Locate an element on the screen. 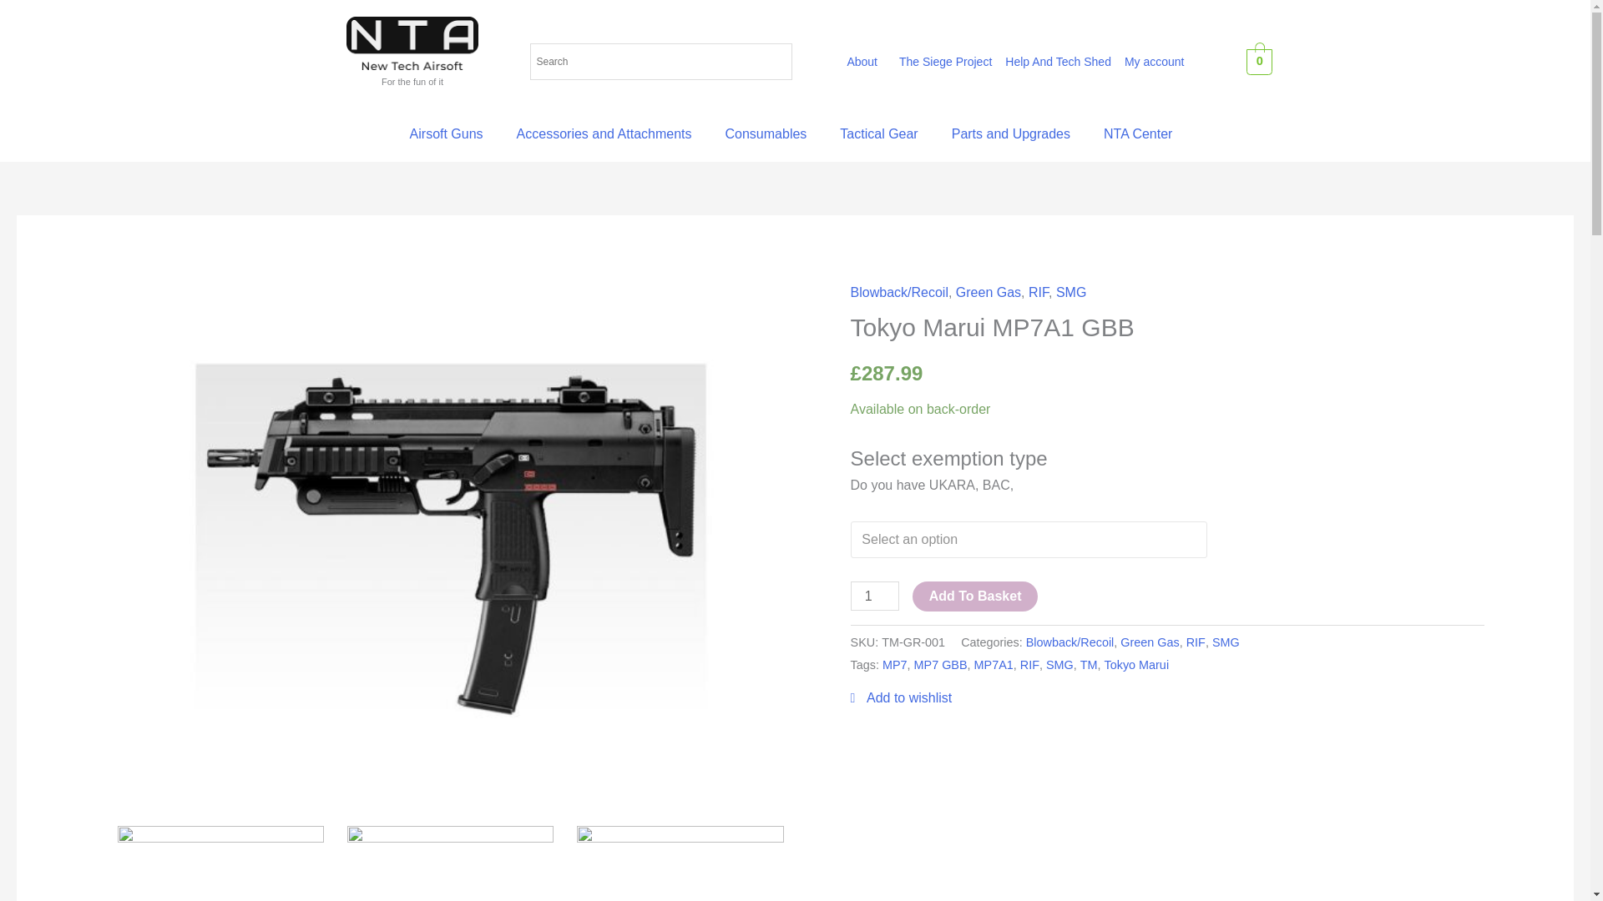  Help And Tech Shed is located at coordinates (1058, 62).